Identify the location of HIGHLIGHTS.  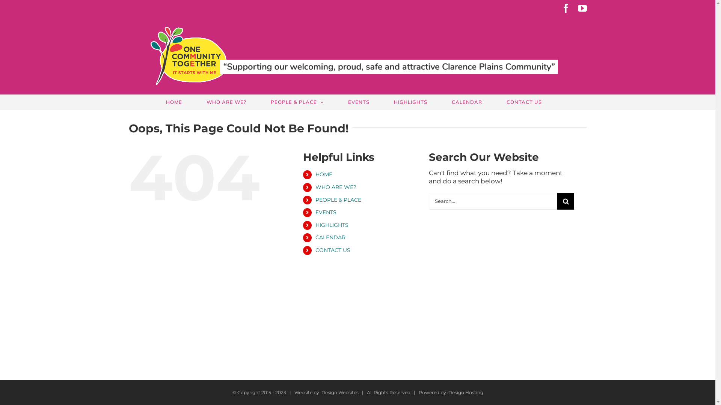
(332, 225).